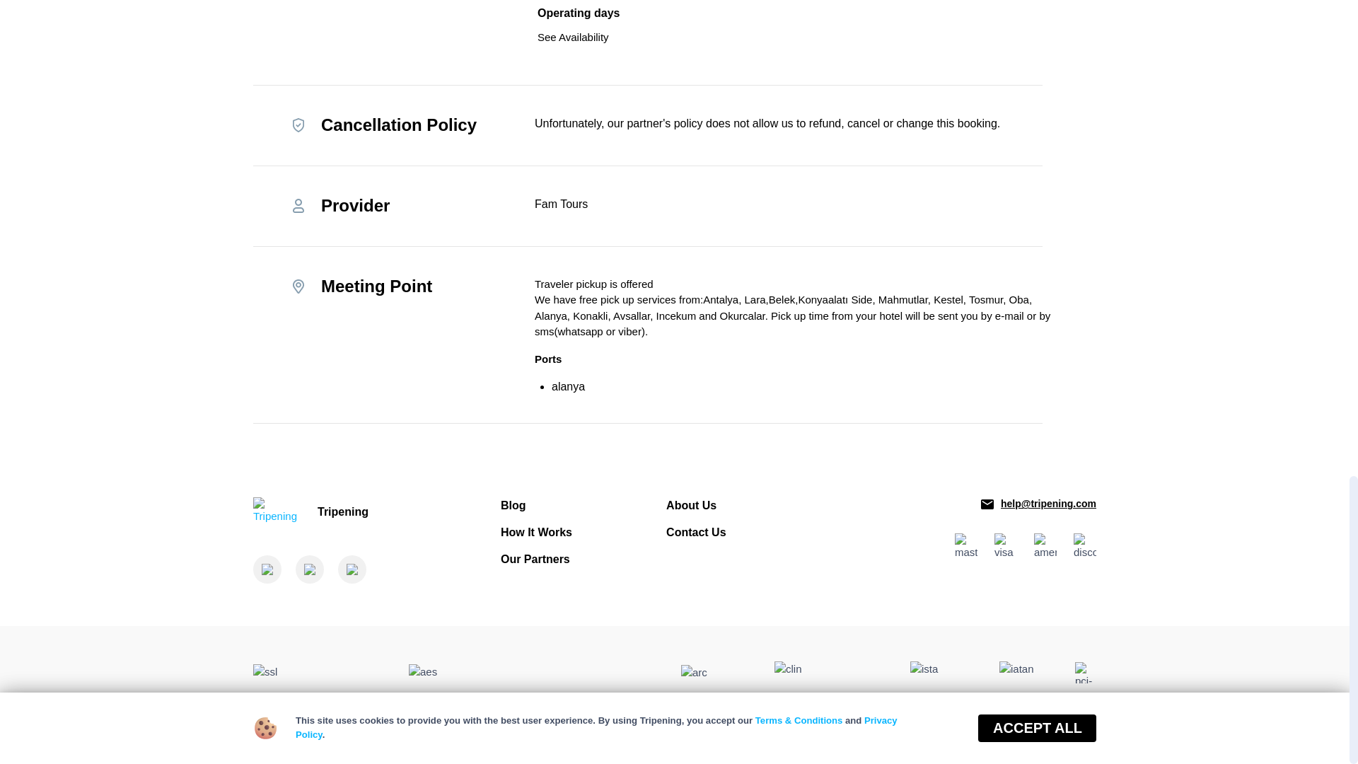  What do you see at coordinates (361, 512) in the screenshot?
I see `Tripening` at bounding box center [361, 512].